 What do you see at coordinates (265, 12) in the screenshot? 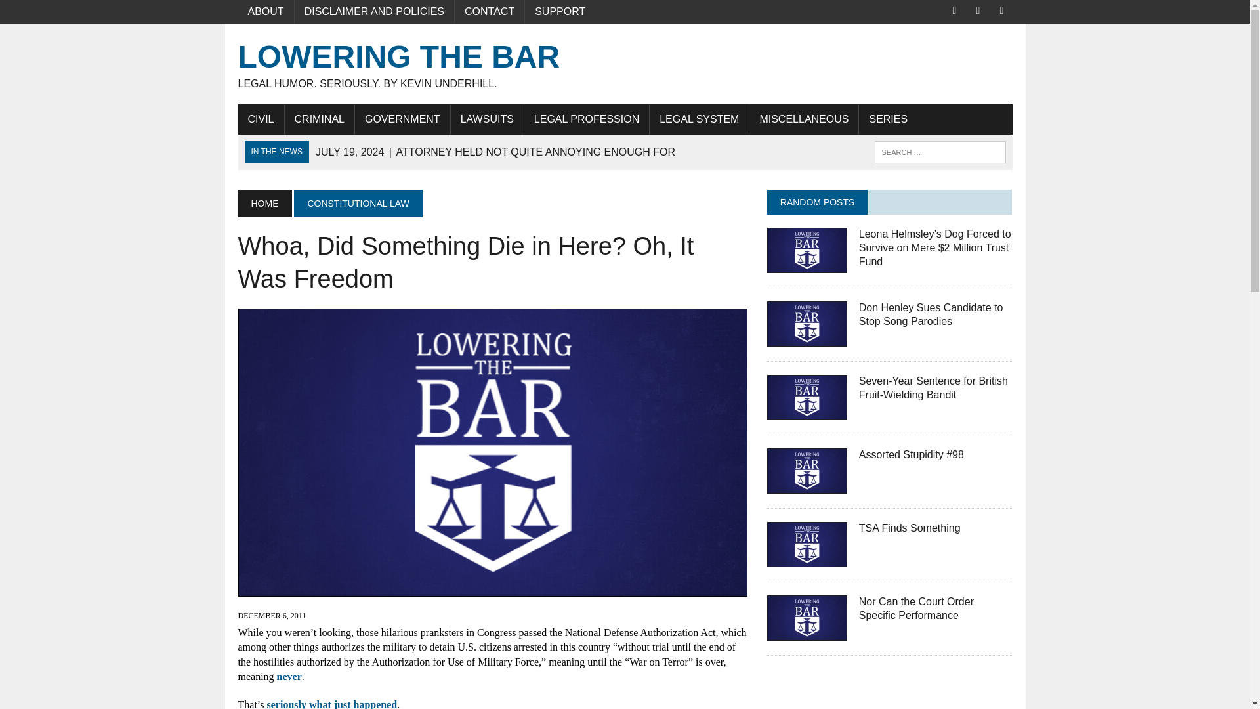
I see `ABOUT` at bounding box center [265, 12].